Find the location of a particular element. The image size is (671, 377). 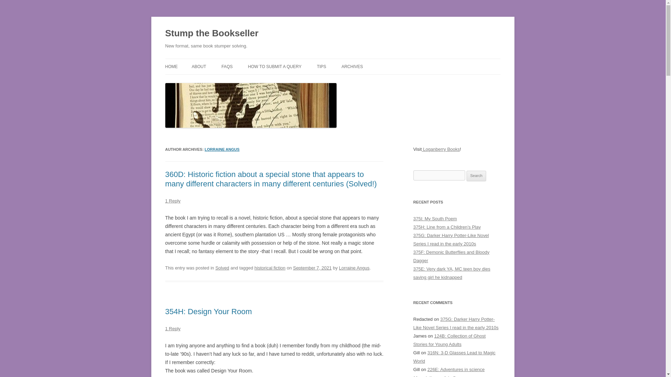

1 Reply is located at coordinates (173, 329).